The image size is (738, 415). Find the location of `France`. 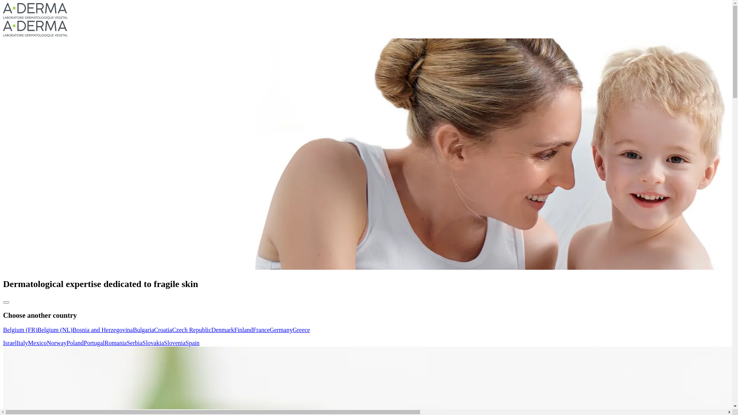

France is located at coordinates (261, 330).